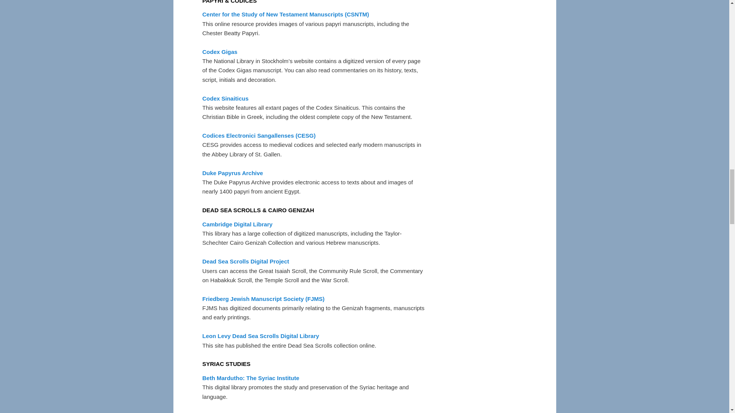 This screenshot has height=413, width=735. Describe the element at coordinates (220, 52) in the screenshot. I see `Codex Gigas` at that location.